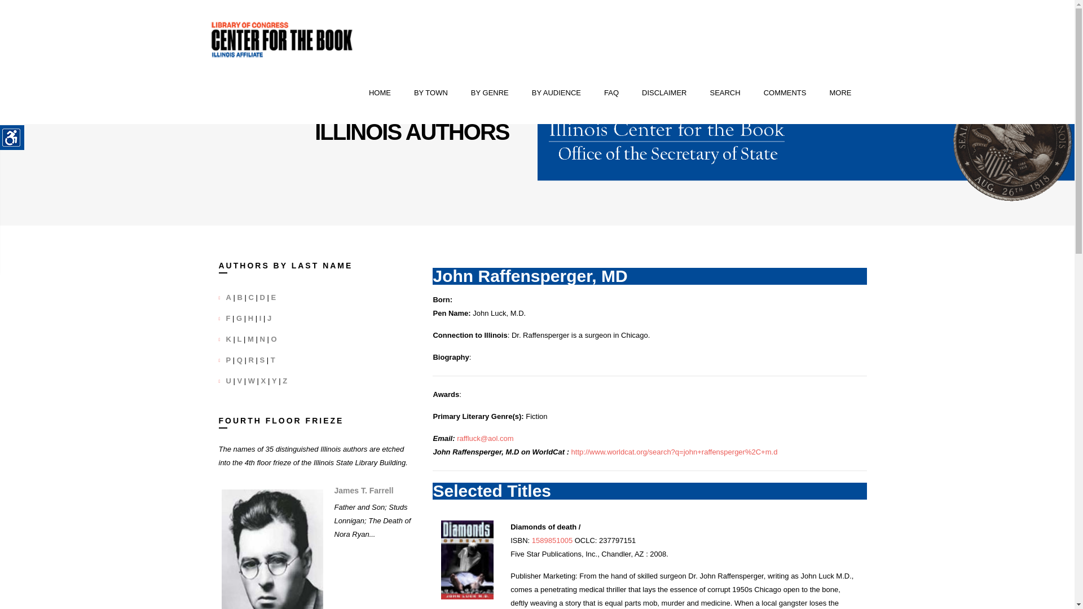  I want to click on Illinois authors, arranged by audience, so click(556, 93).